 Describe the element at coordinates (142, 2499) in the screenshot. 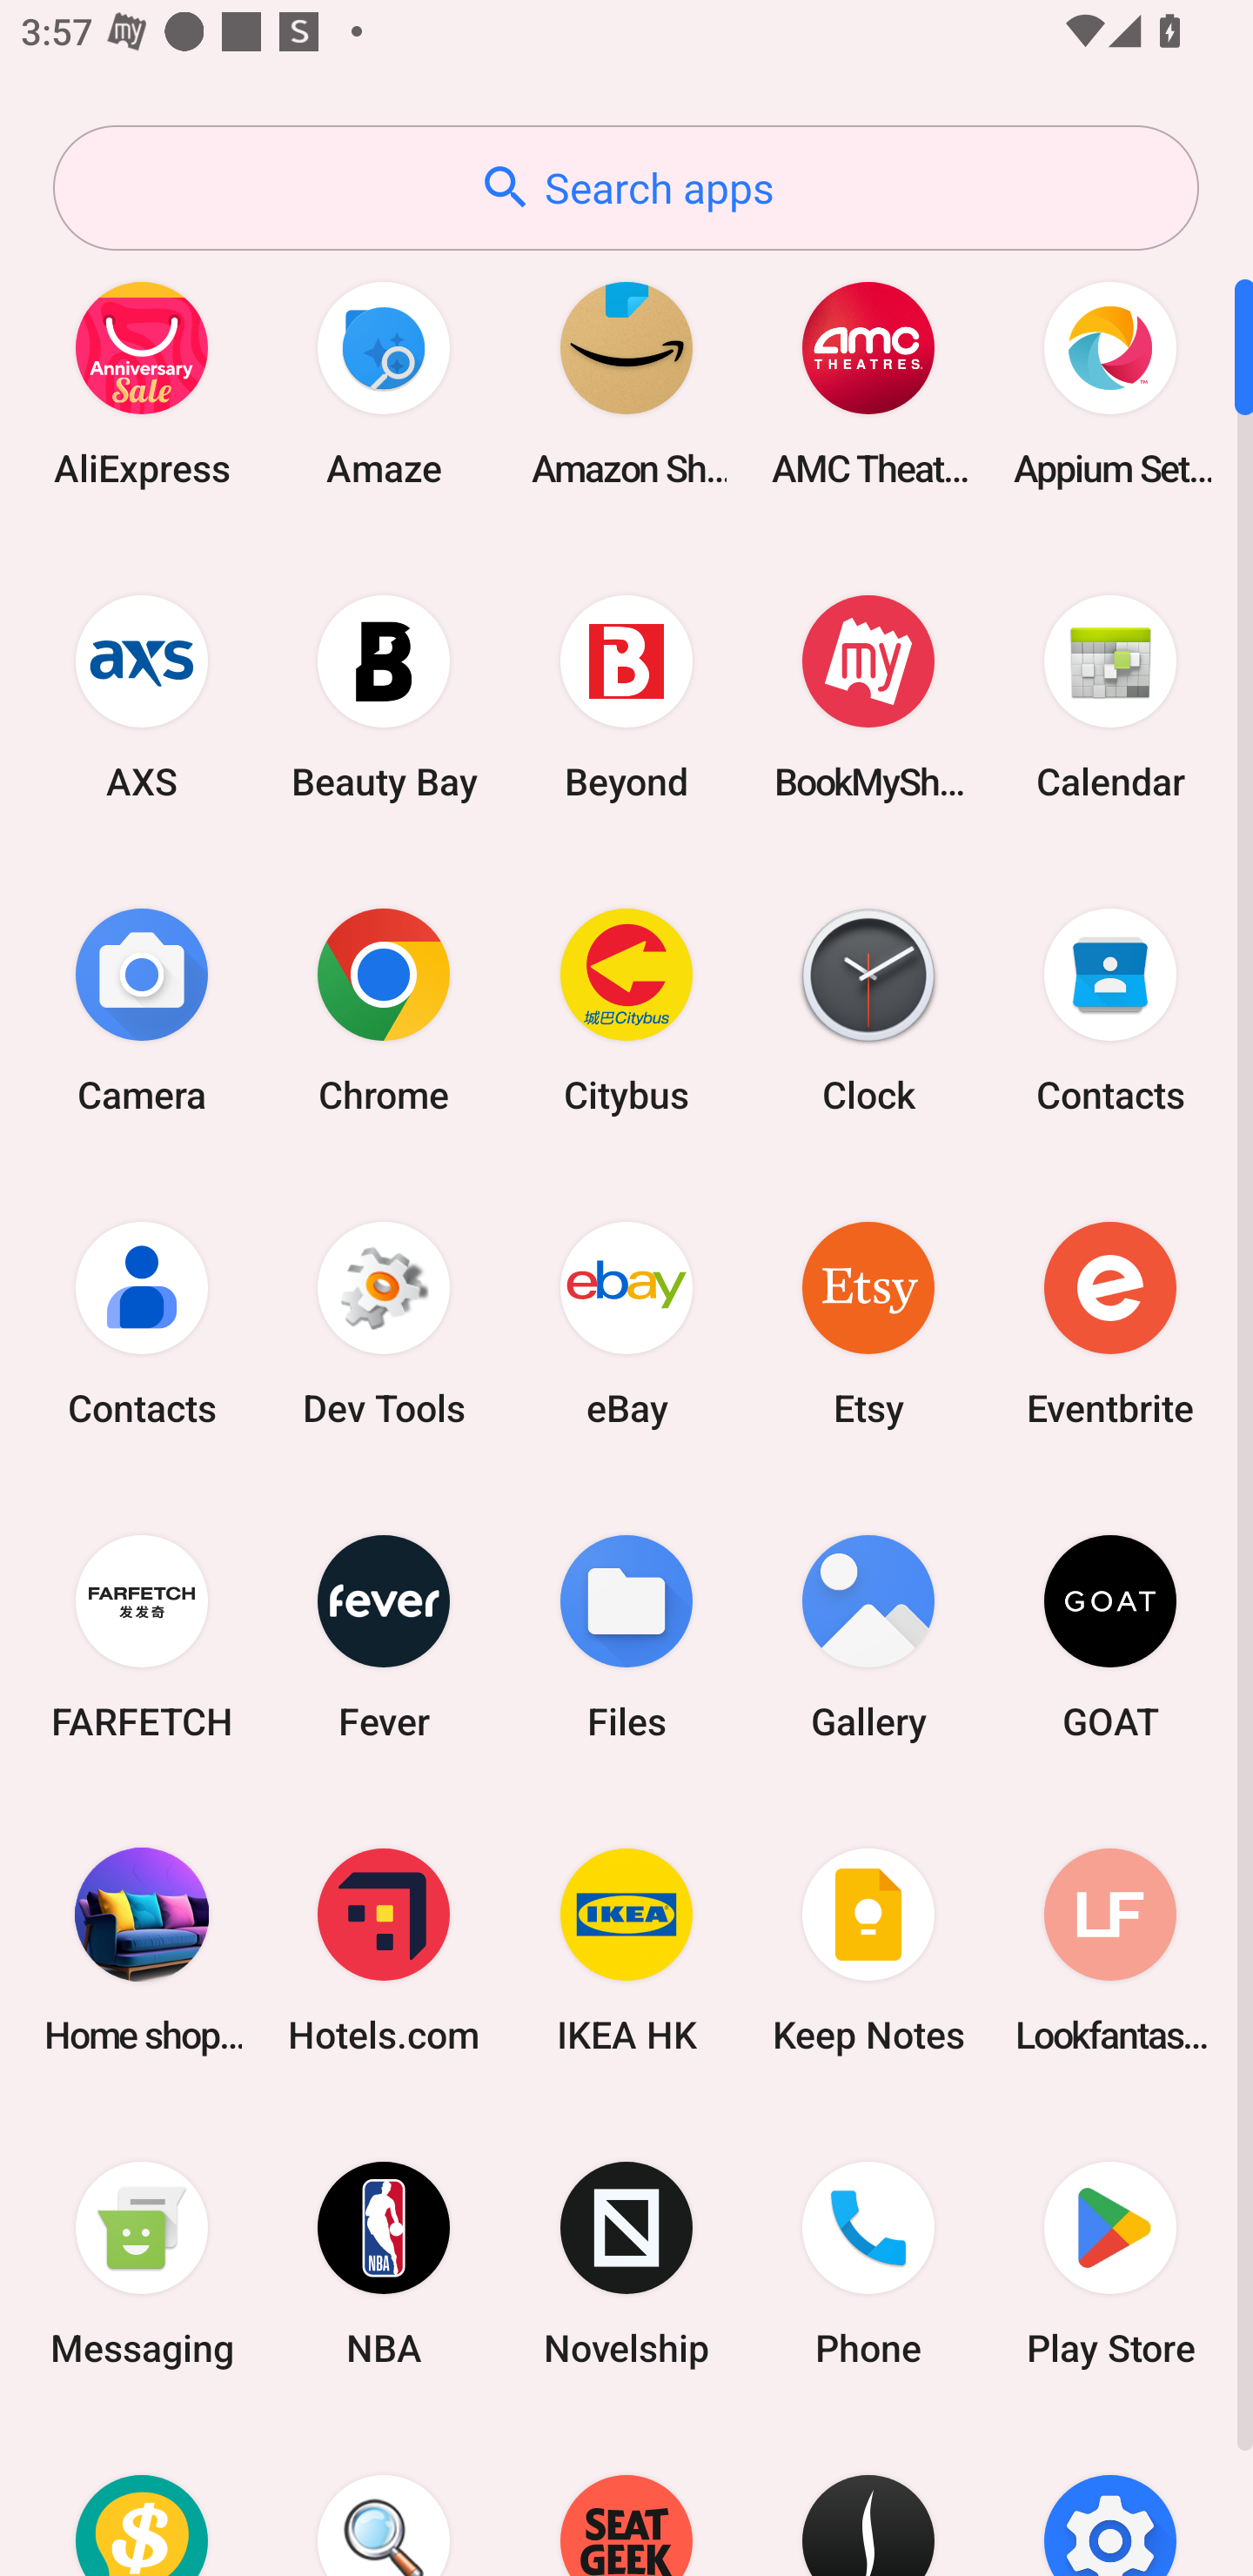

I see `Price` at that location.